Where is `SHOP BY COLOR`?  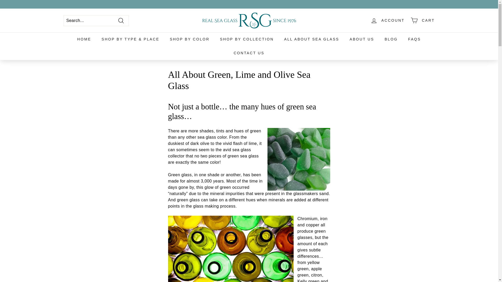
SHOP BY COLOR is located at coordinates (190, 39).